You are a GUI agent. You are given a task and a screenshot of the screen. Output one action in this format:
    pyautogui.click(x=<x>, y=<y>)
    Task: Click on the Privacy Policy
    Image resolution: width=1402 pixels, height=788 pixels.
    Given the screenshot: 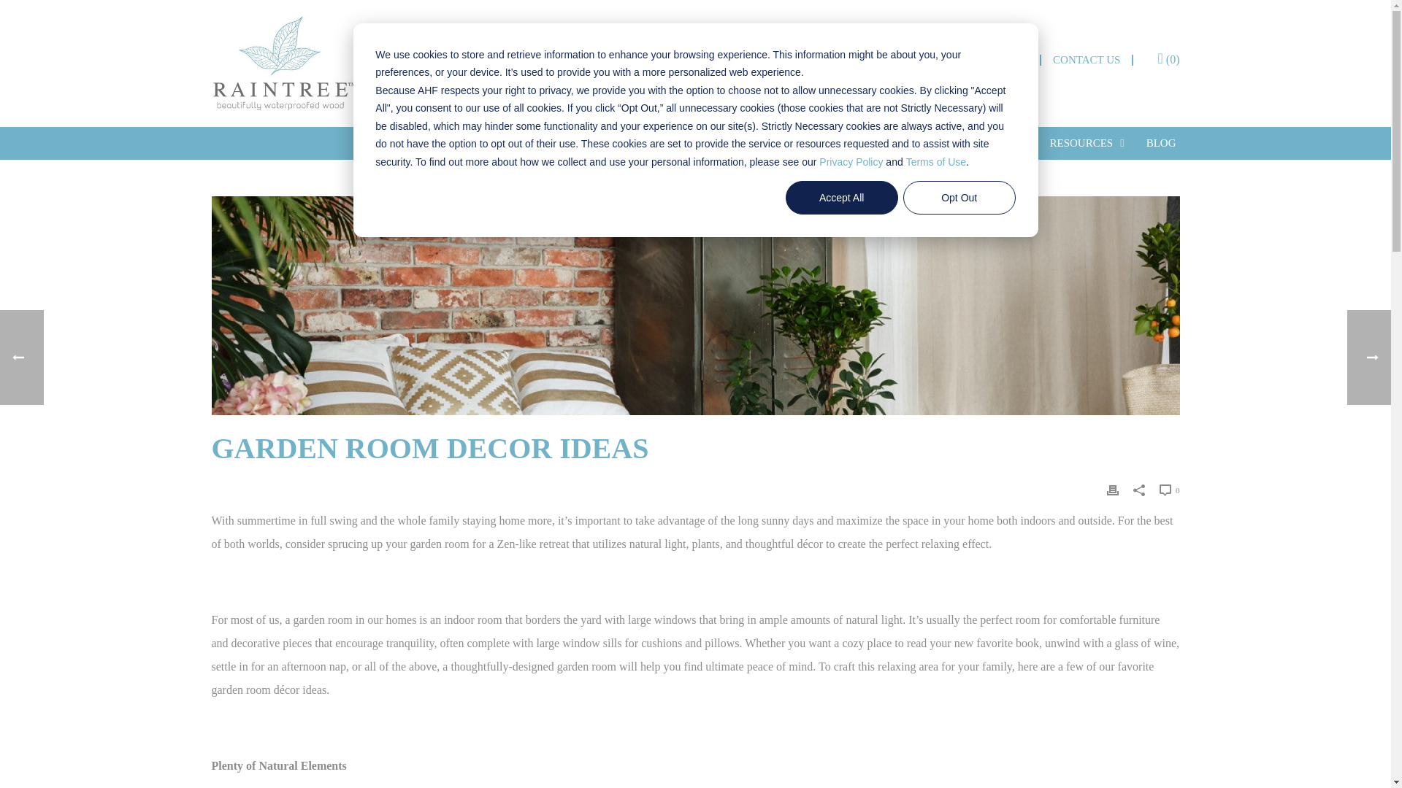 What is the action you would take?
    pyautogui.click(x=851, y=162)
    